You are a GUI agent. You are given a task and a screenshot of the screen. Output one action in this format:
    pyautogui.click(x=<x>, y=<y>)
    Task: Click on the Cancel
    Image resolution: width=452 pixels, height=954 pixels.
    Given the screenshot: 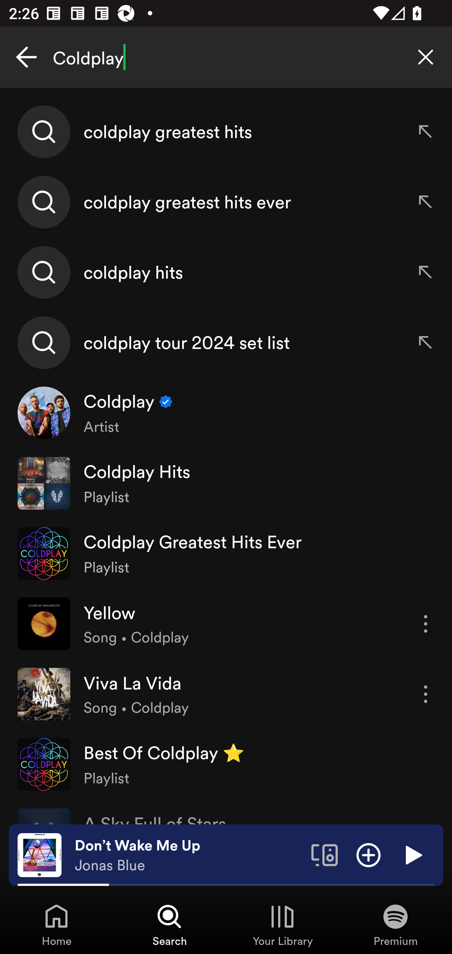 What is the action you would take?
    pyautogui.click(x=26, y=57)
    